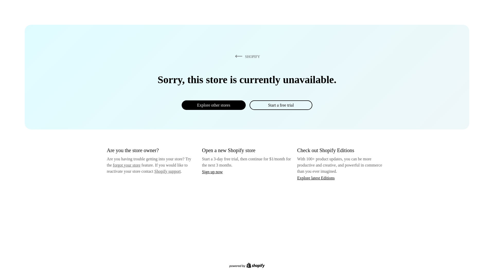 The image size is (494, 278). What do you see at coordinates (316, 178) in the screenshot?
I see `Explore latest Editions` at bounding box center [316, 178].